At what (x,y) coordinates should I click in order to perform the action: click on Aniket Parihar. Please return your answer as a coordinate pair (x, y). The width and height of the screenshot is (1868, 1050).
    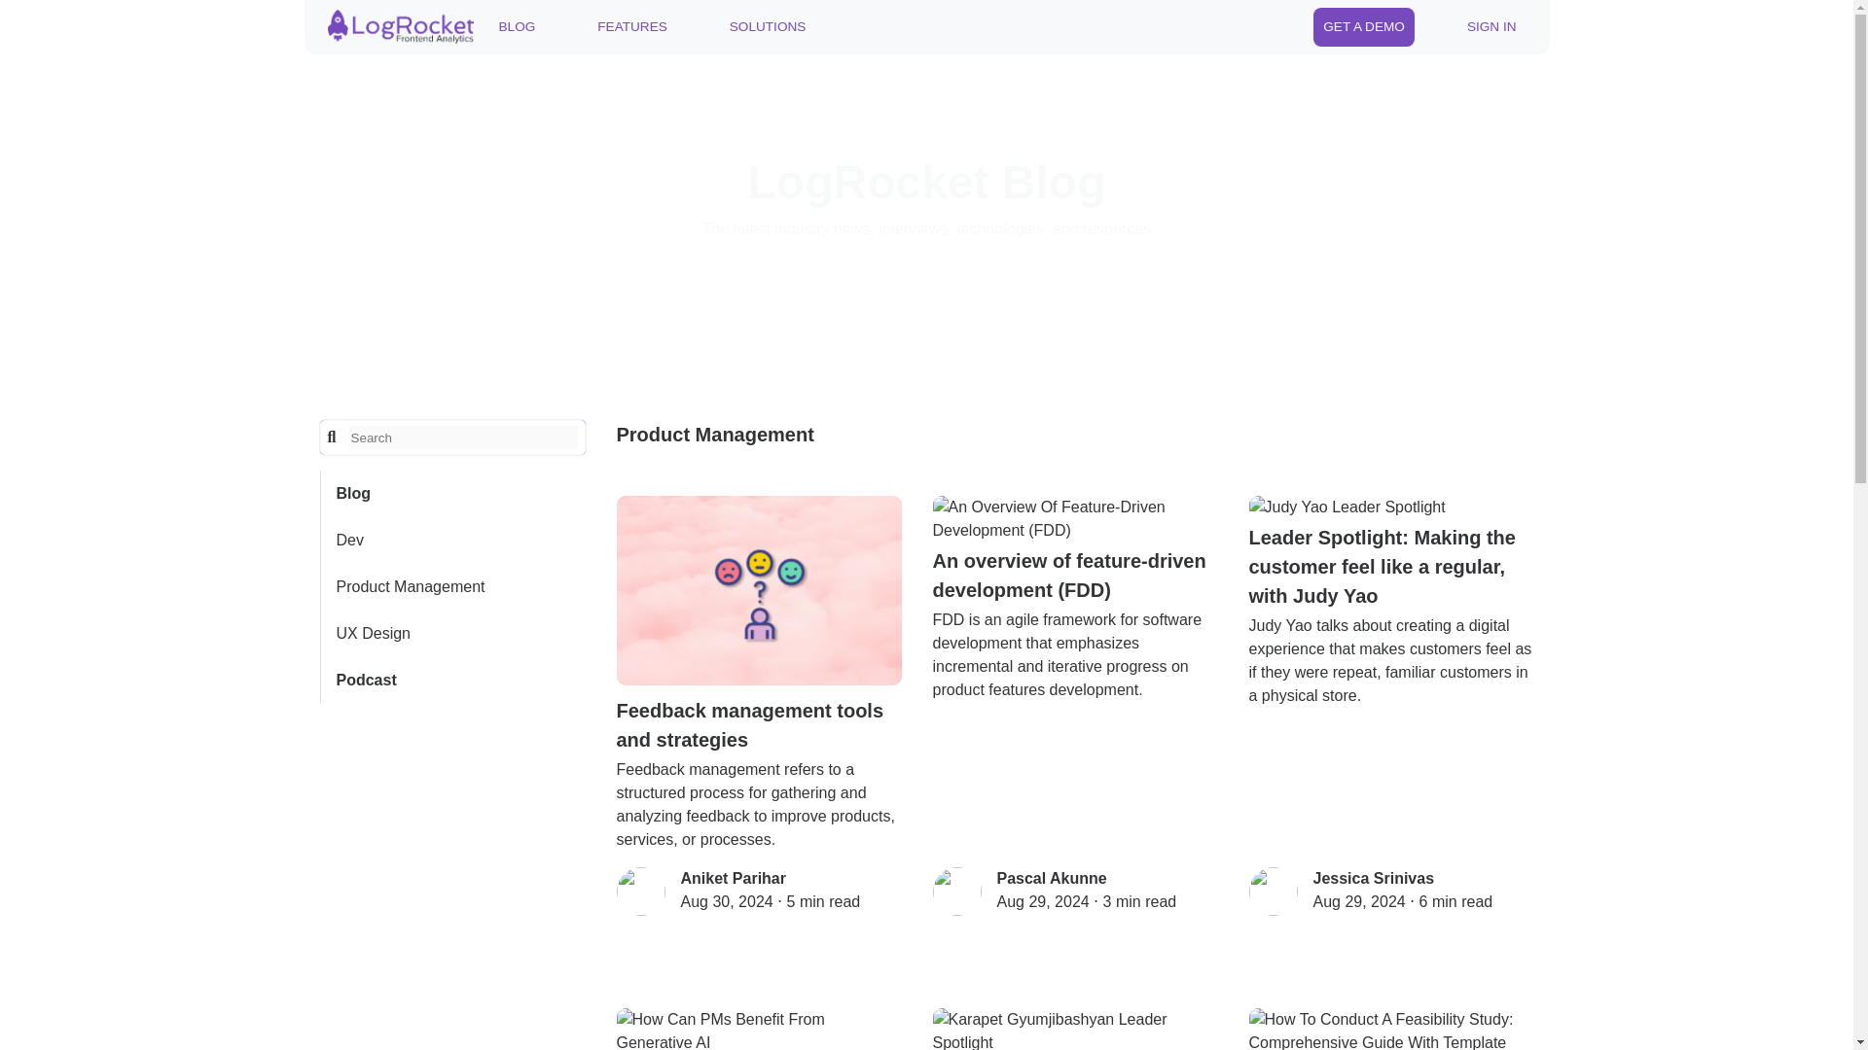
    Looking at the image, I should click on (734, 878).